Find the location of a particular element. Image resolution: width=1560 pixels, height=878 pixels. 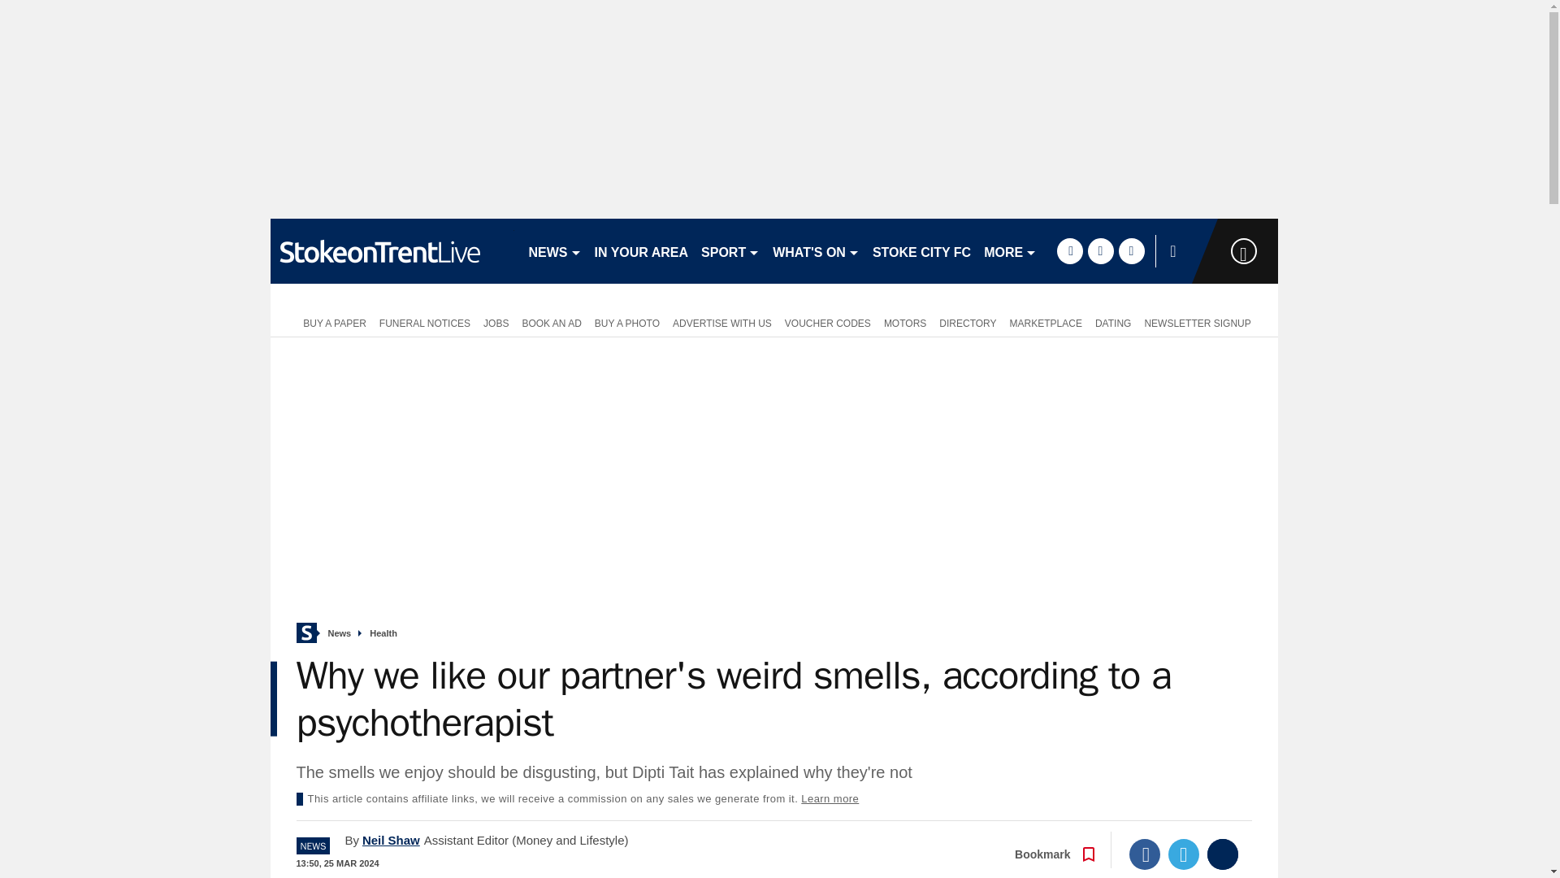

stokesentinel is located at coordinates (392, 250).